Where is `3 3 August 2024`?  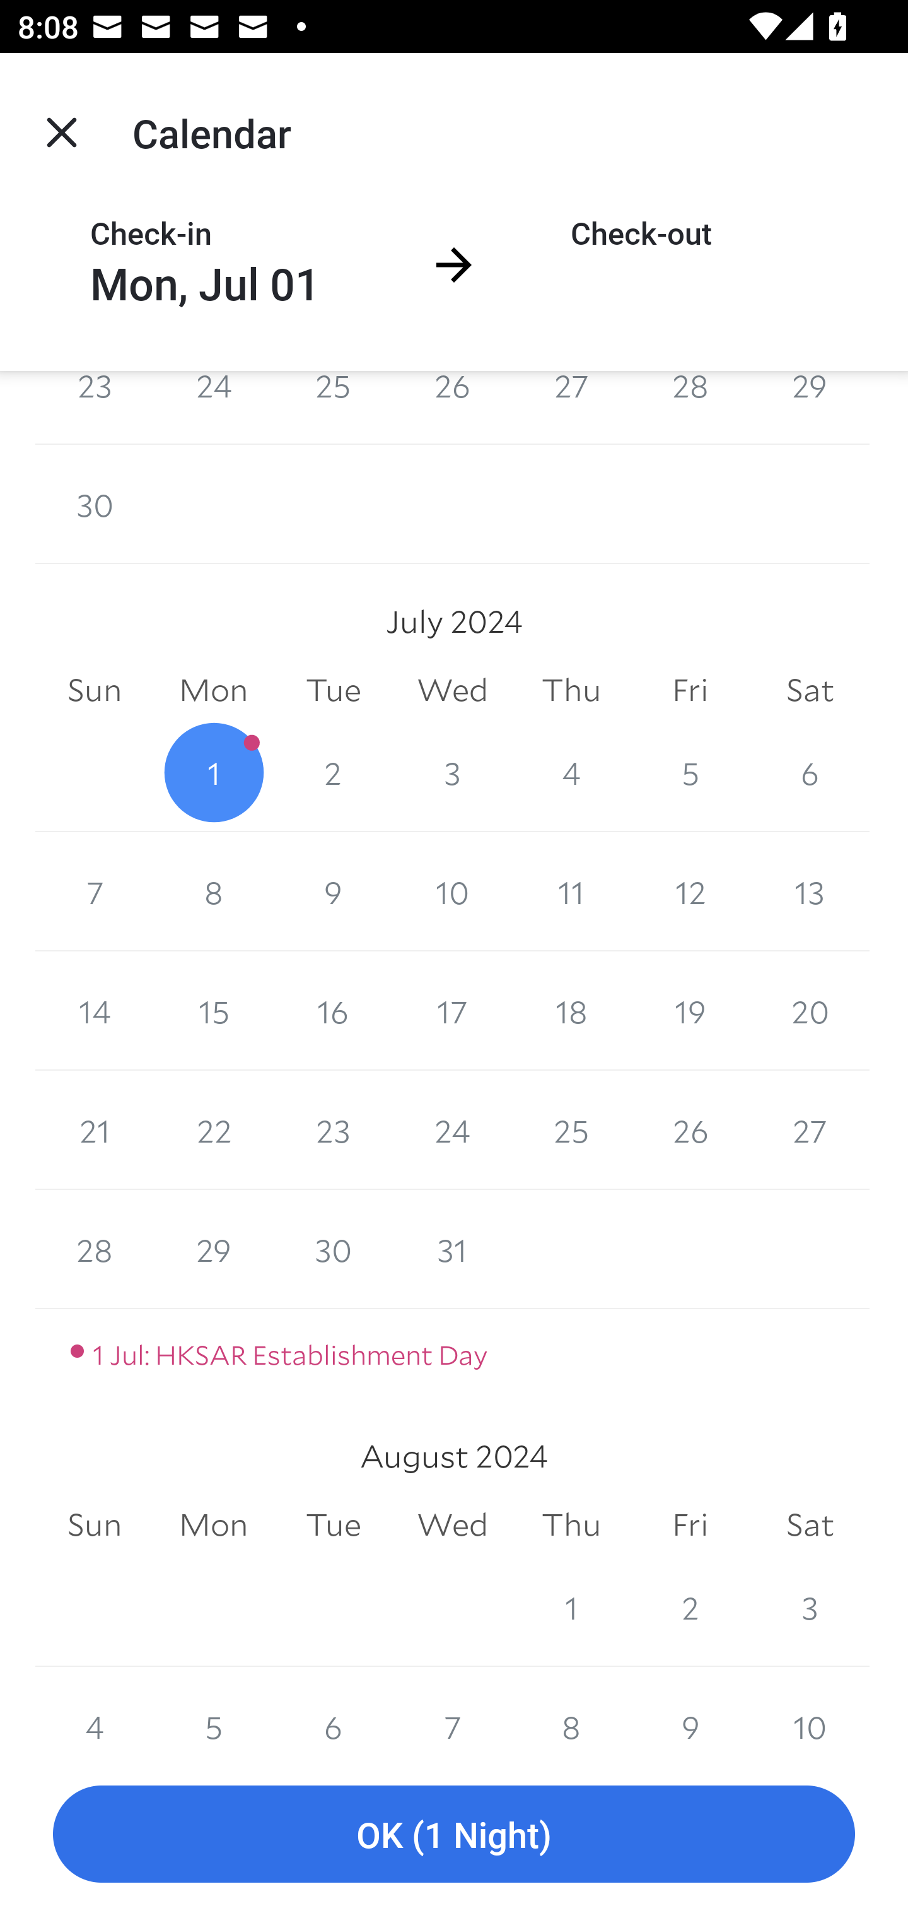 3 3 August 2024 is located at coordinates (810, 1607).